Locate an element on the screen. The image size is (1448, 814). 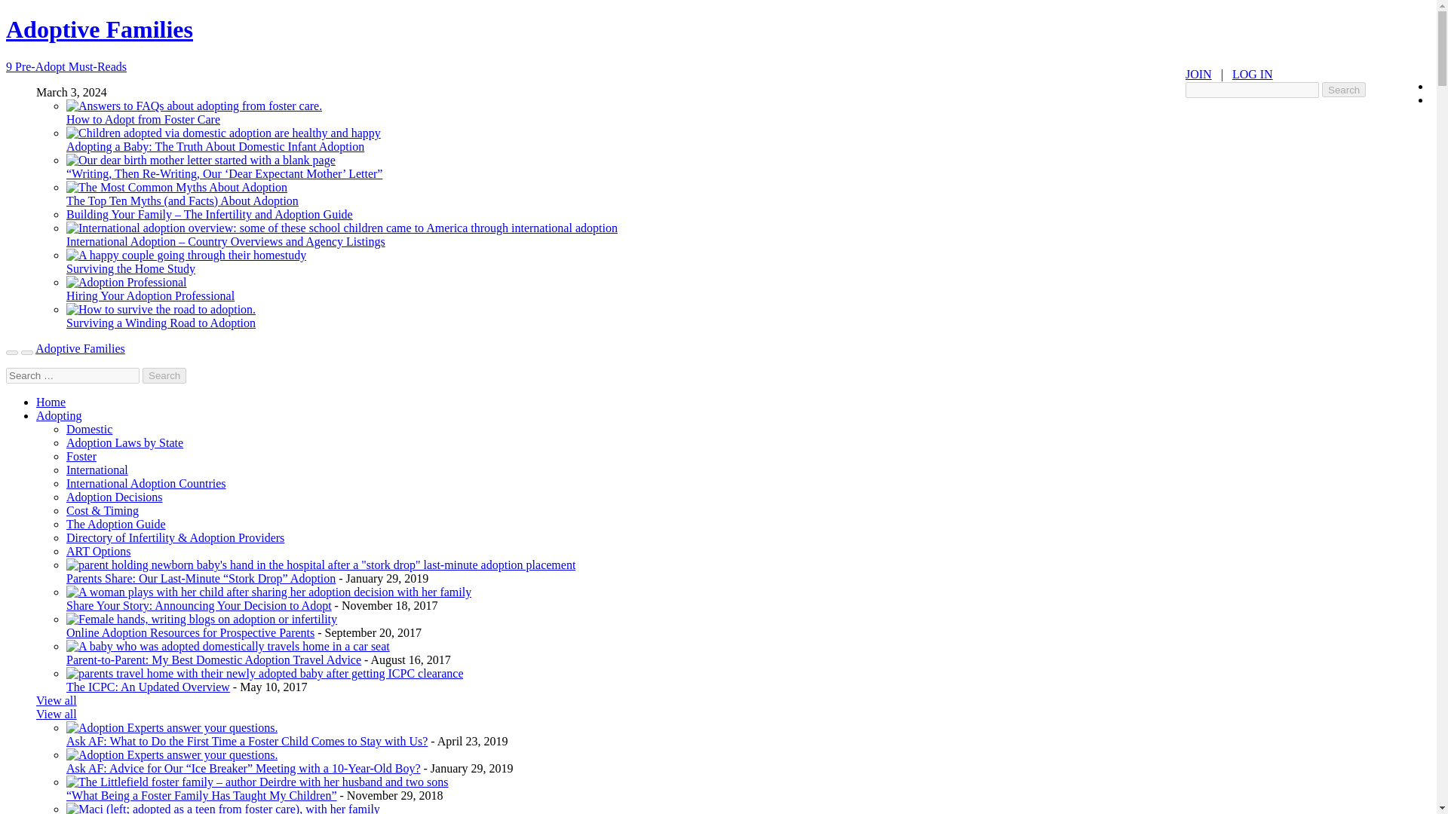
Foster is located at coordinates (81, 457).